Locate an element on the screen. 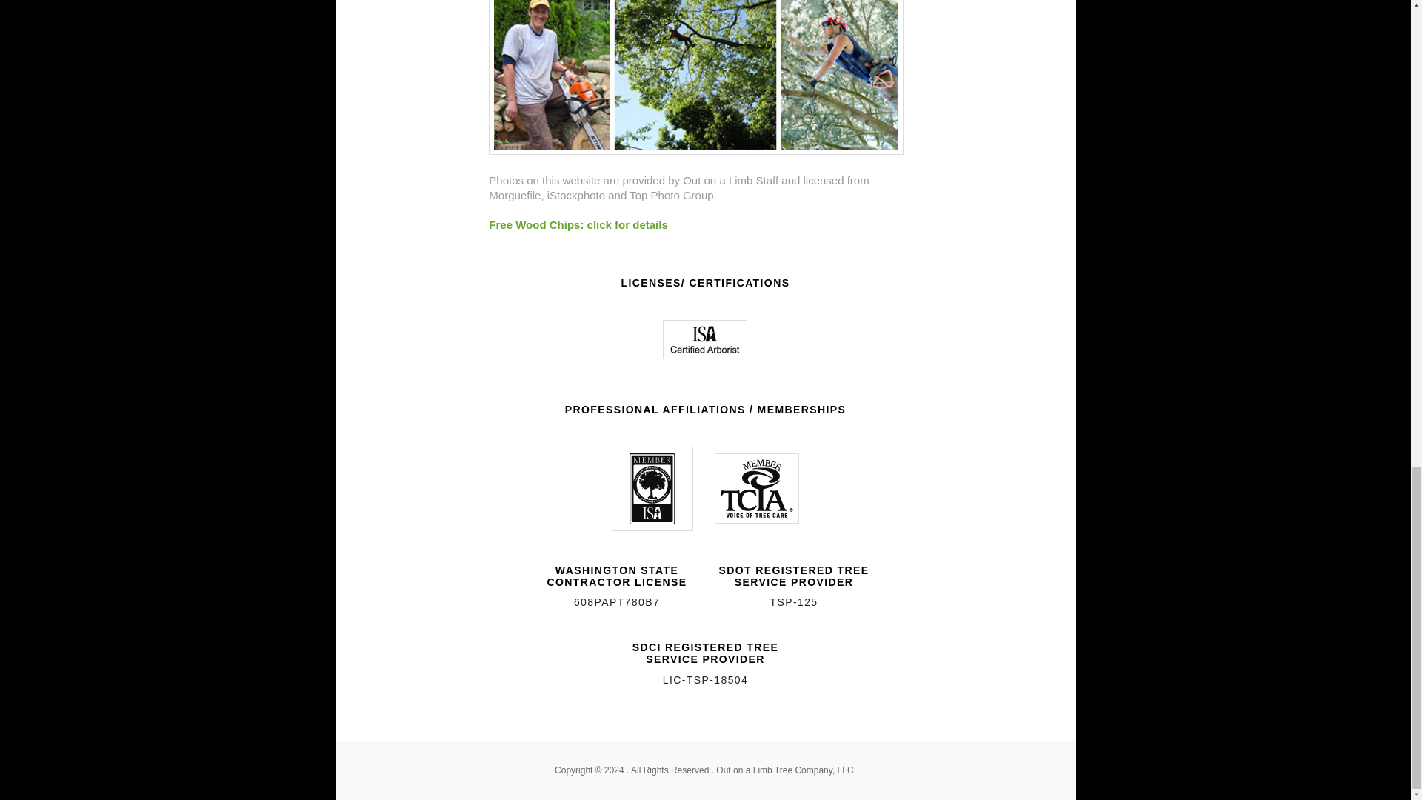  International Society of Arboriculture is located at coordinates (705, 339).